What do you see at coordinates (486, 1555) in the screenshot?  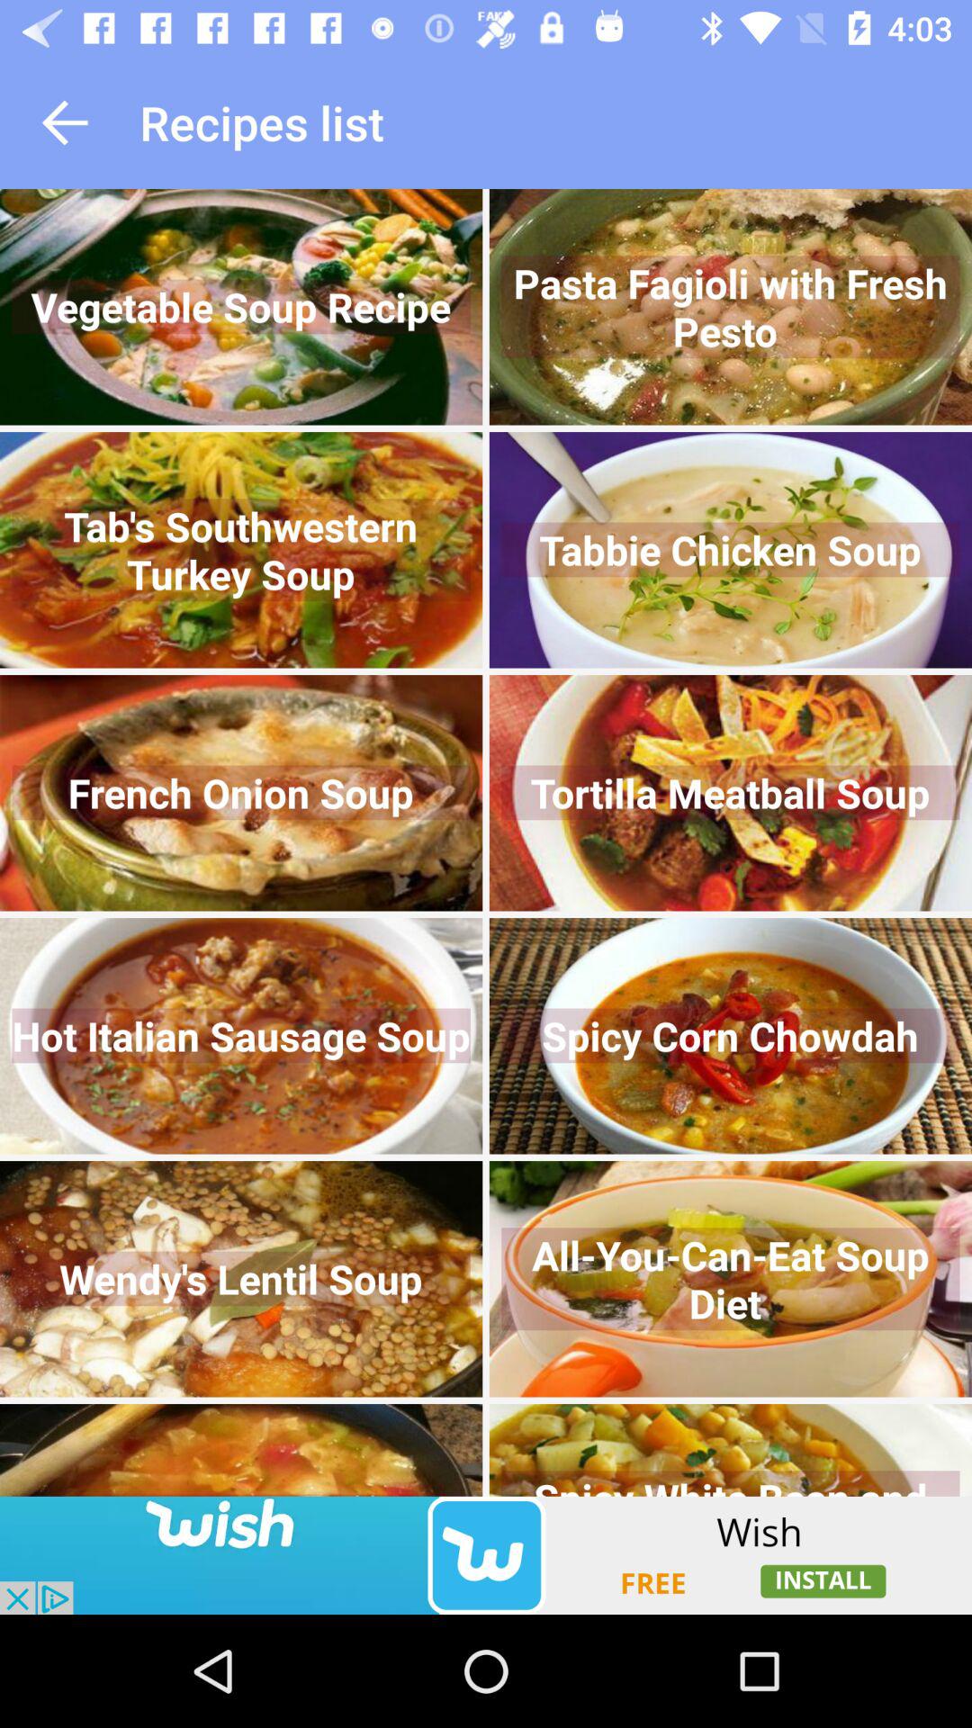 I see `click discriiption` at bounding box center [486, 1555].